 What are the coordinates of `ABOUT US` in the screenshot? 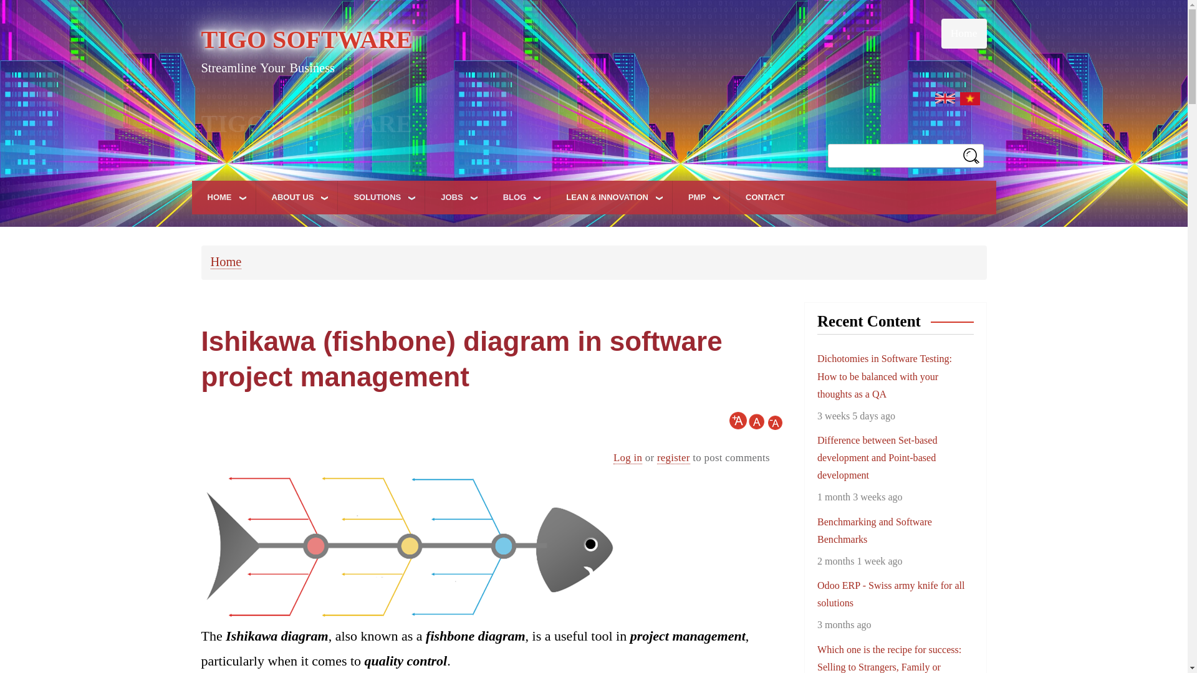 It's located at (297, 198).